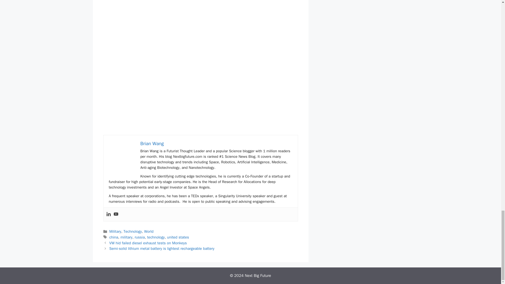  What do you see at coordinates (149, 231) in the screenshot?
I see `World` at bounding box center [149, 231].